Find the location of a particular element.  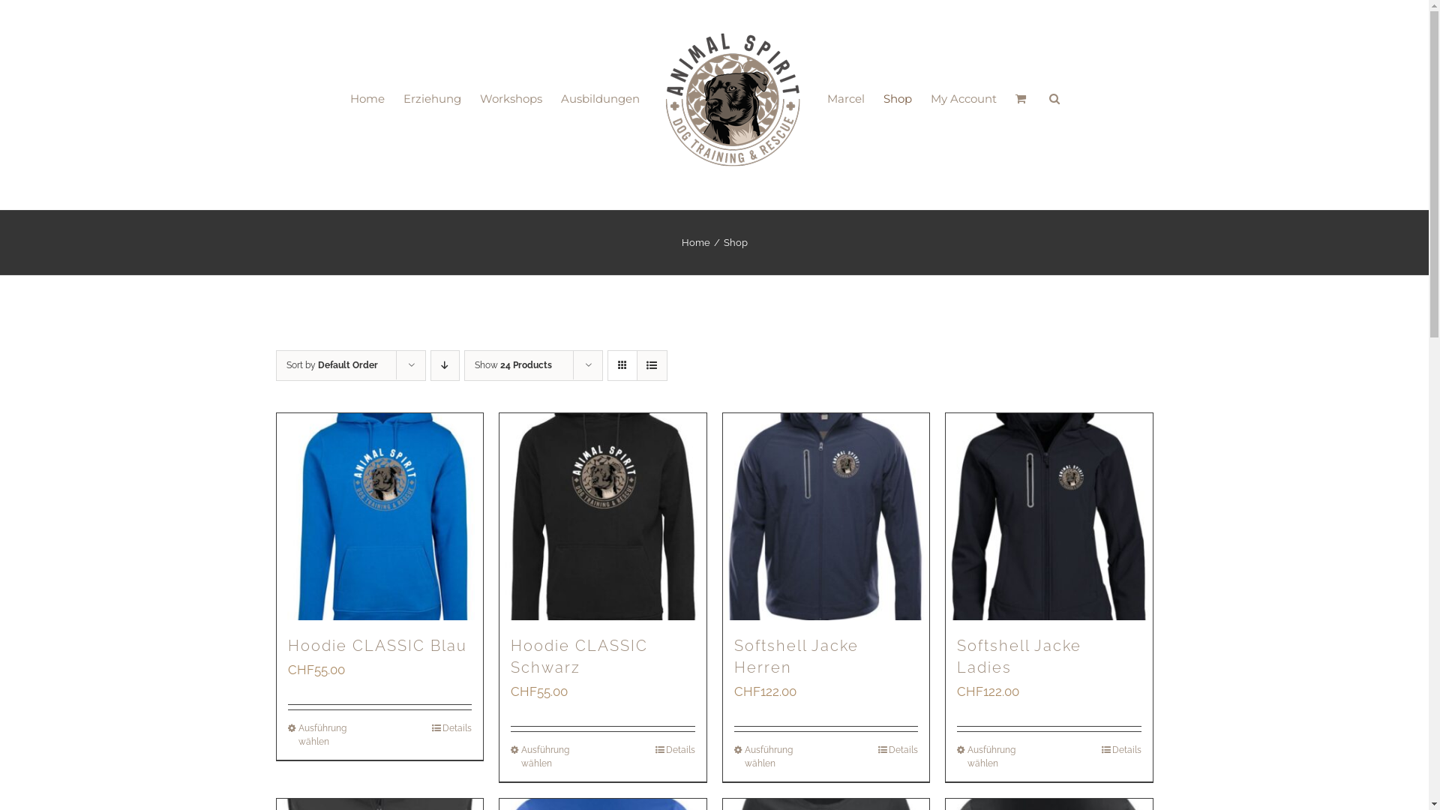

Ausbildungen is located at coordinates (600, 98).